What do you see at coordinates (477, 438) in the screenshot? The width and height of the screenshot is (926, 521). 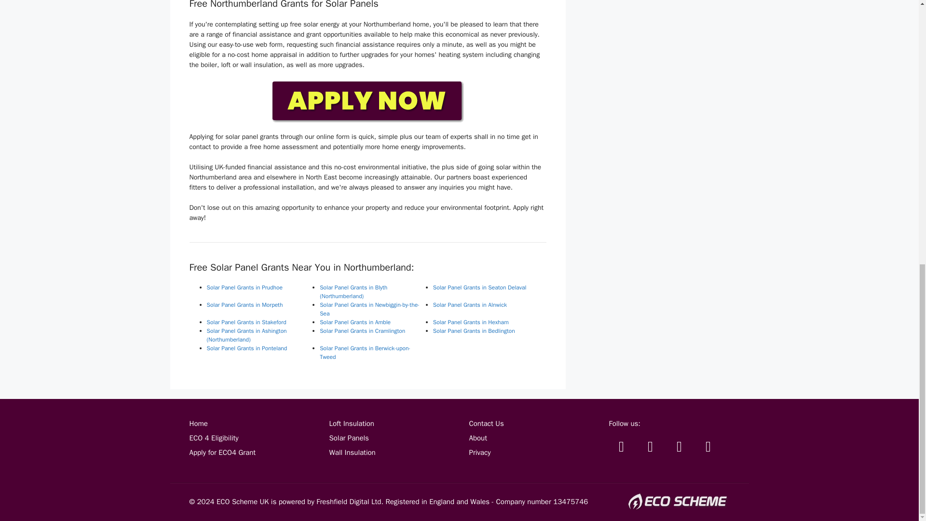 I see `About` at bounding box center [477, 438].